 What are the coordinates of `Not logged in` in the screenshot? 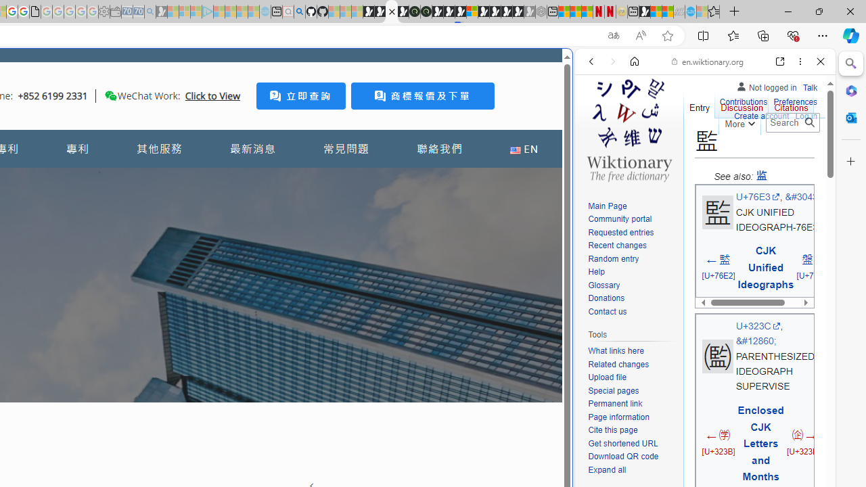 It's located at (766, 85).